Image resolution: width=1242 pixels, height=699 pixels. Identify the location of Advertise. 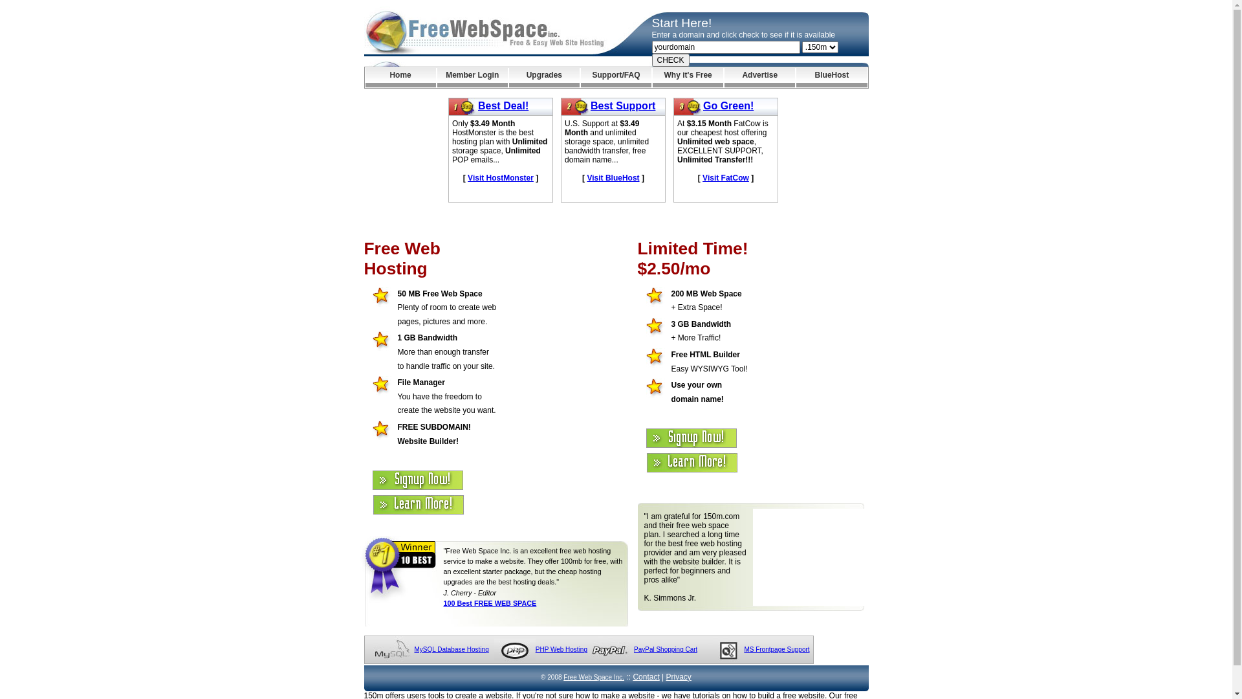
(759, 78).